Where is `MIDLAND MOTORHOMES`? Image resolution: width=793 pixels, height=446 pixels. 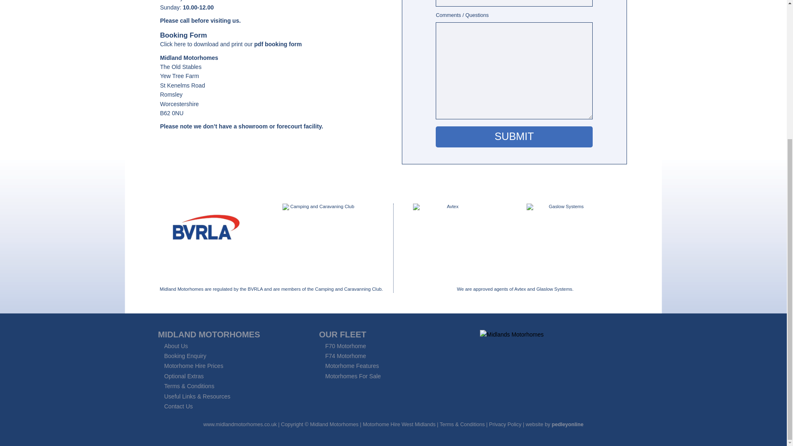
MIDLAND MOTORHOMES is located at coordinates (209, 334).